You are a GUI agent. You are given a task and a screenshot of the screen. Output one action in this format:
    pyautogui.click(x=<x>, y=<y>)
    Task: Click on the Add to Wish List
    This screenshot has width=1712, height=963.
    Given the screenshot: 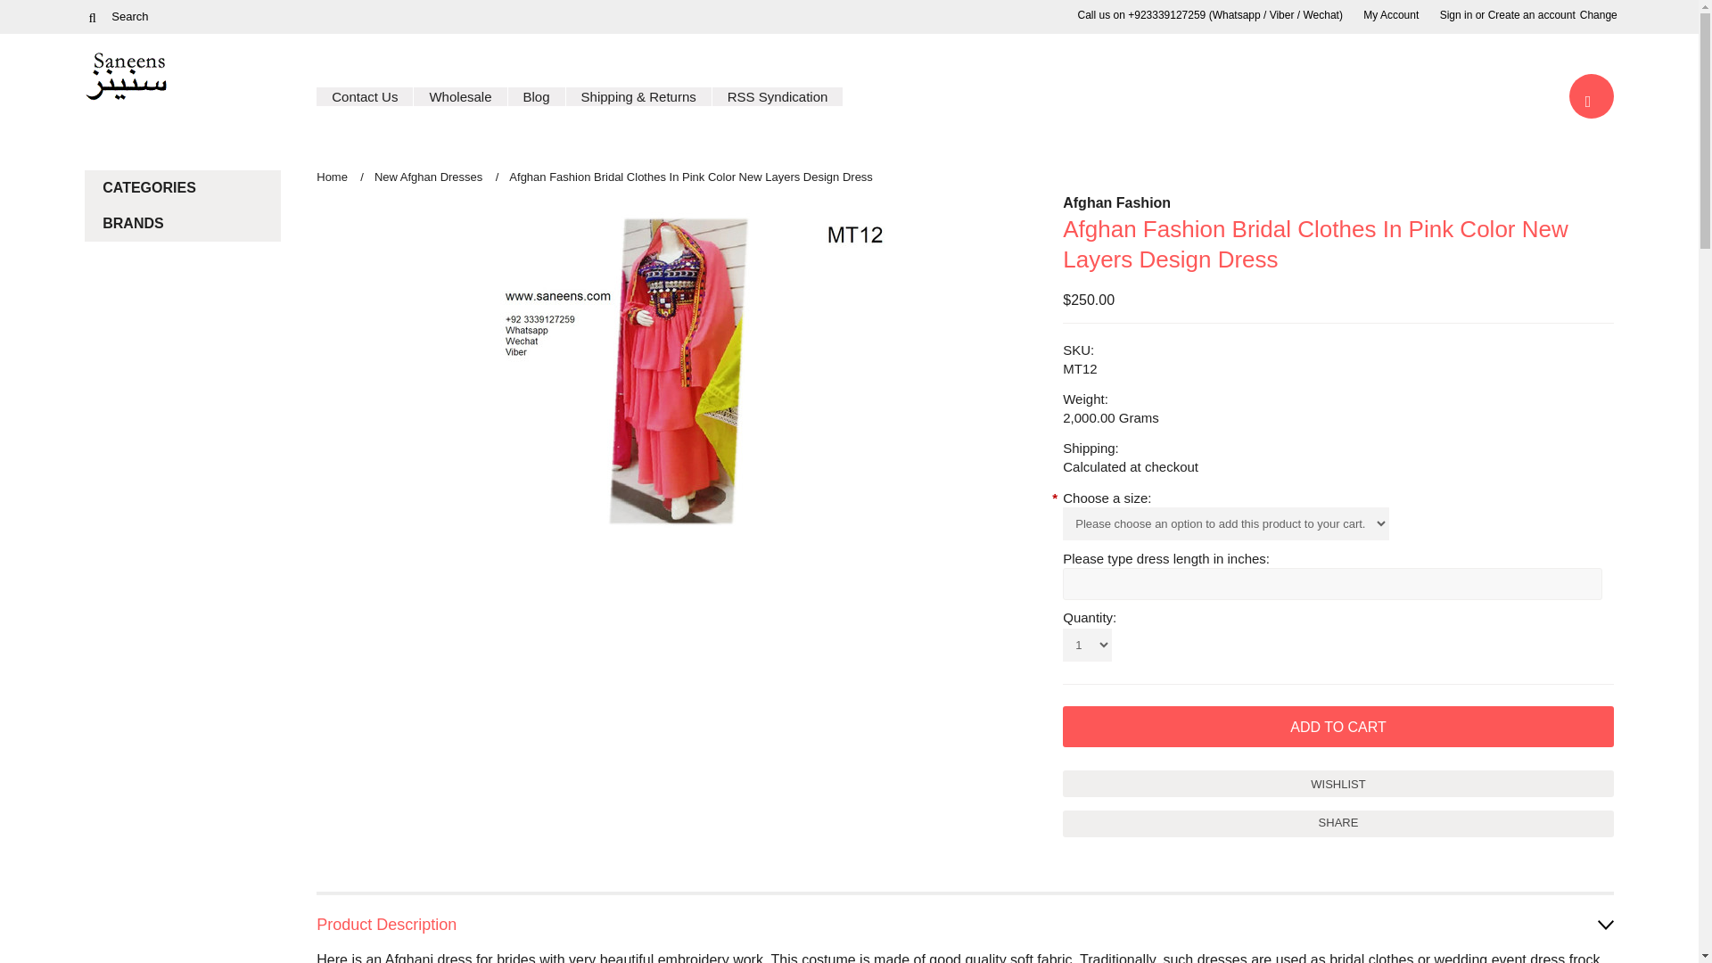 What is the action you would take?
    pyautogui.click(x=1338, y=784)
    